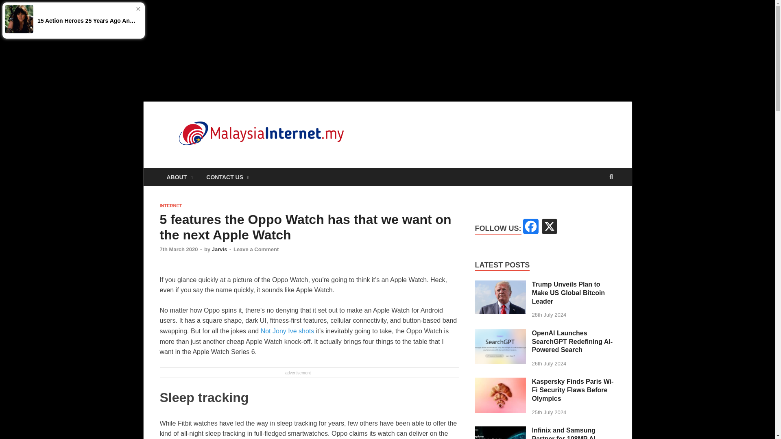 Image resolution: width=781 pixels, height=439 pixels. Describe the element at coordinates (256, 249) in the screenshot. I see `Leave a Comment` at that location.